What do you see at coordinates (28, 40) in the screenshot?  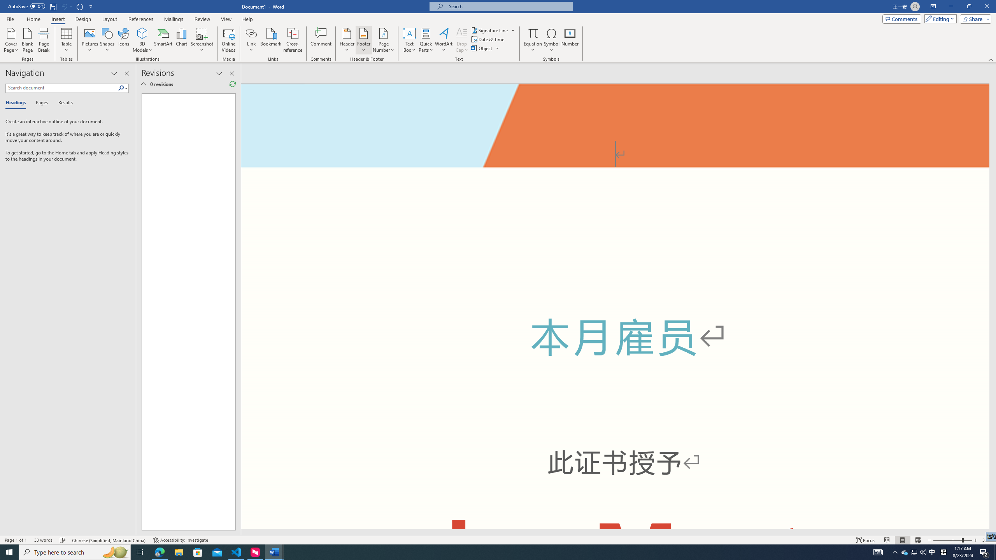 I see `Blank Page` at bounding box center [28, 40].